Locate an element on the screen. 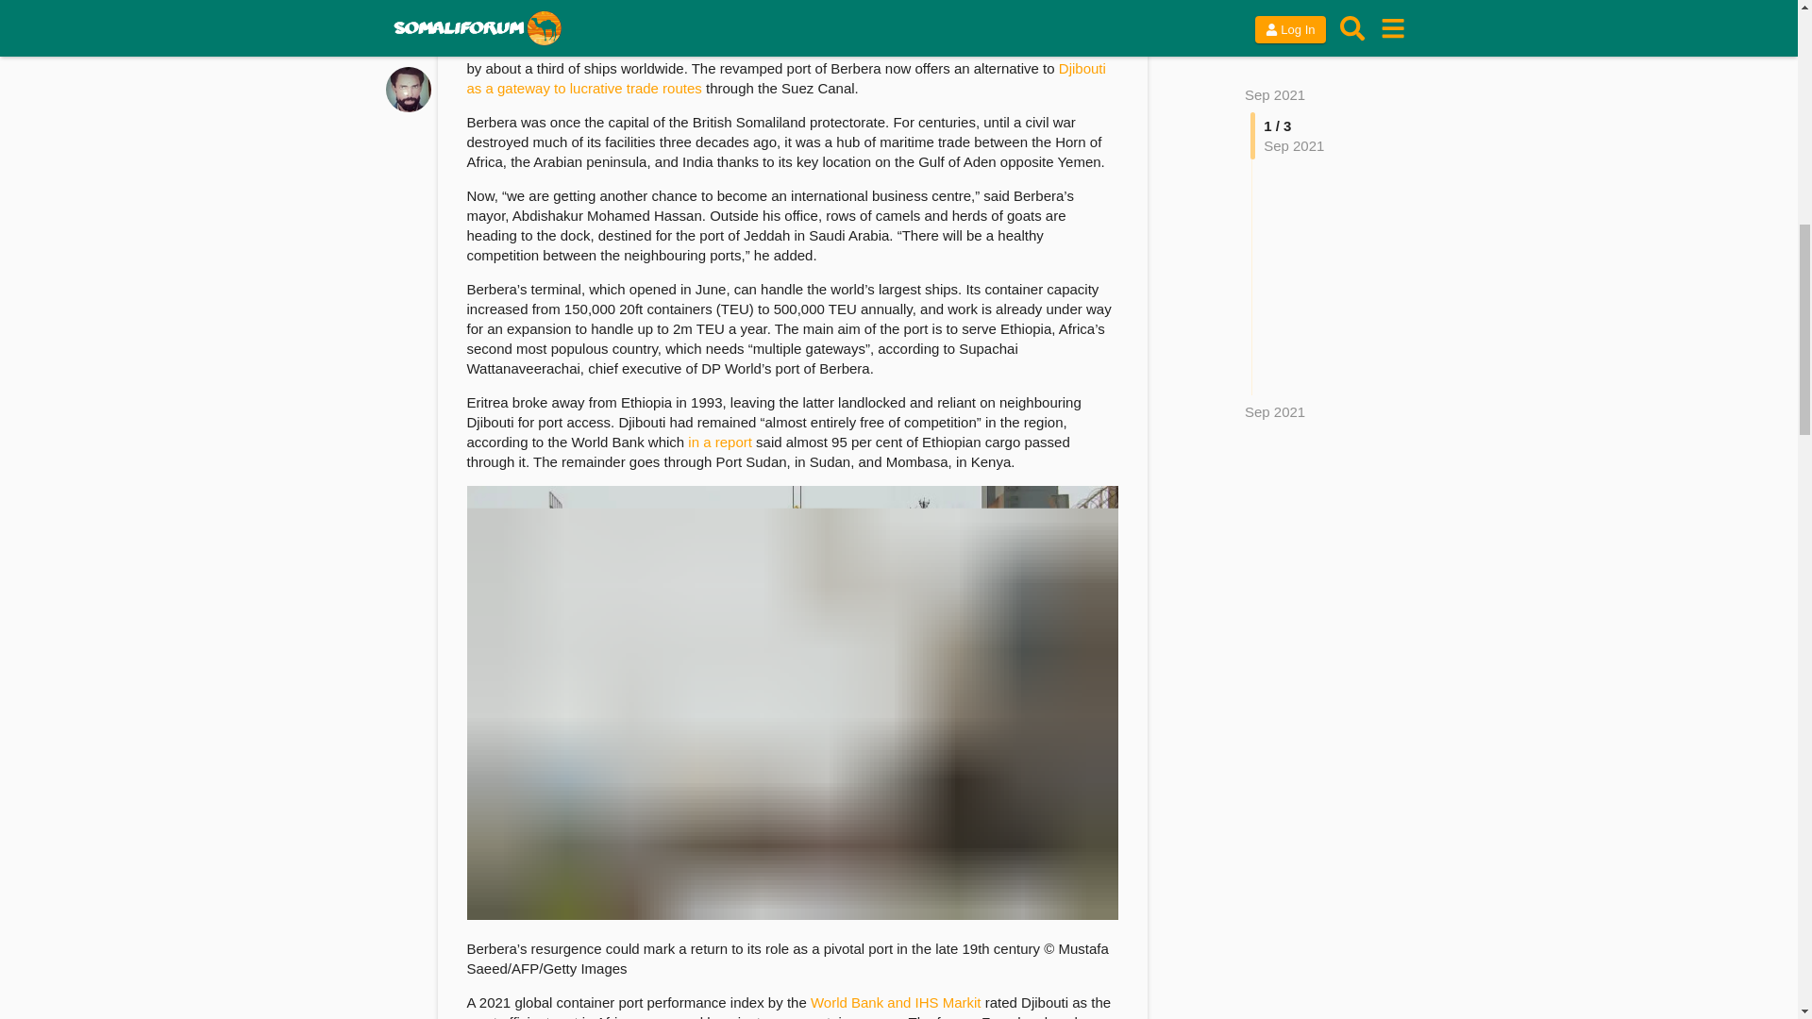 This screenshot has height=1019, width=1812. World Bank and IHS Markit is located at coordinates (896, 1002).